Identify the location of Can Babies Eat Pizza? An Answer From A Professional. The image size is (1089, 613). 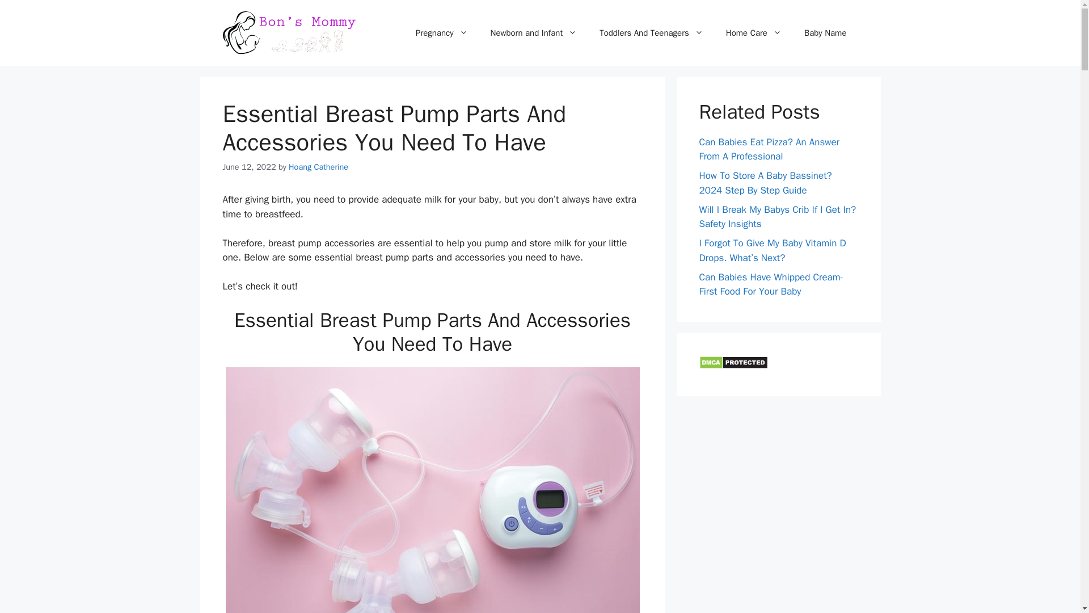
(769, 149).